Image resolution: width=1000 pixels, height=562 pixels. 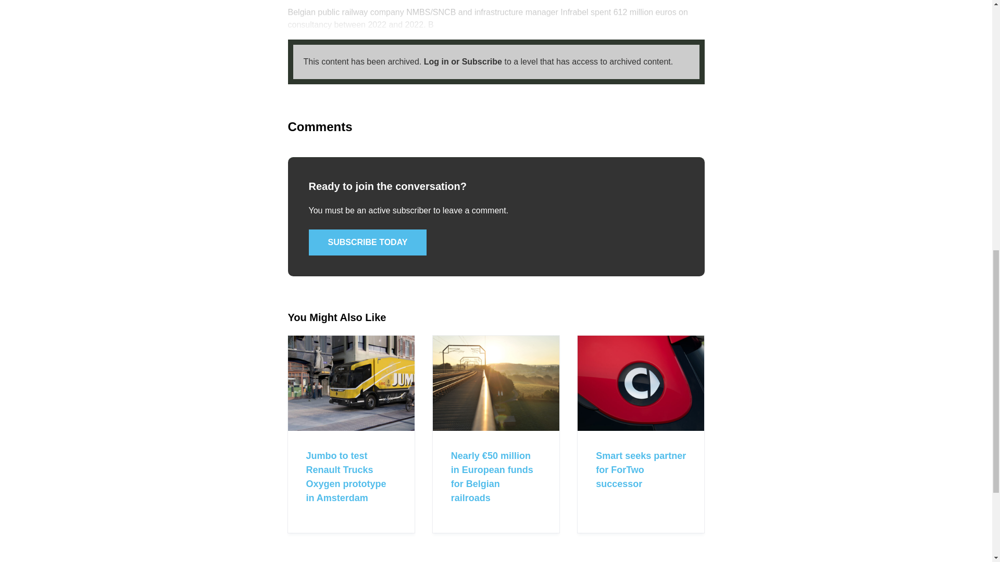 What do you see at coordinates (367, 242) in the screenshot?
I see `SUBSCRIBE TODAY` at bounding box center [367, 242].